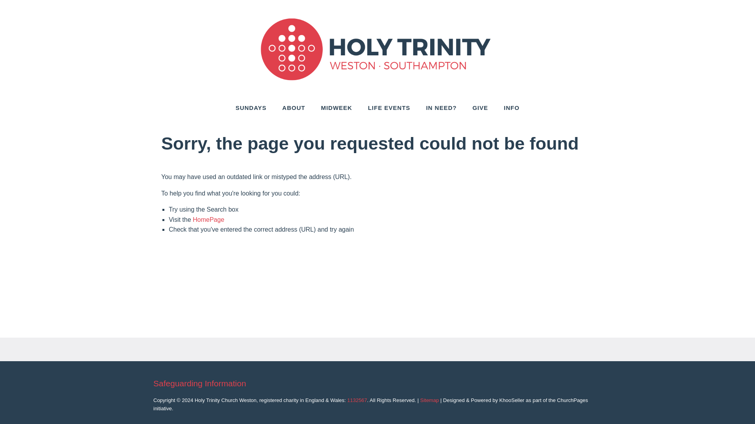  I want to click on Link to Charity Commission website, so click(357, 400).